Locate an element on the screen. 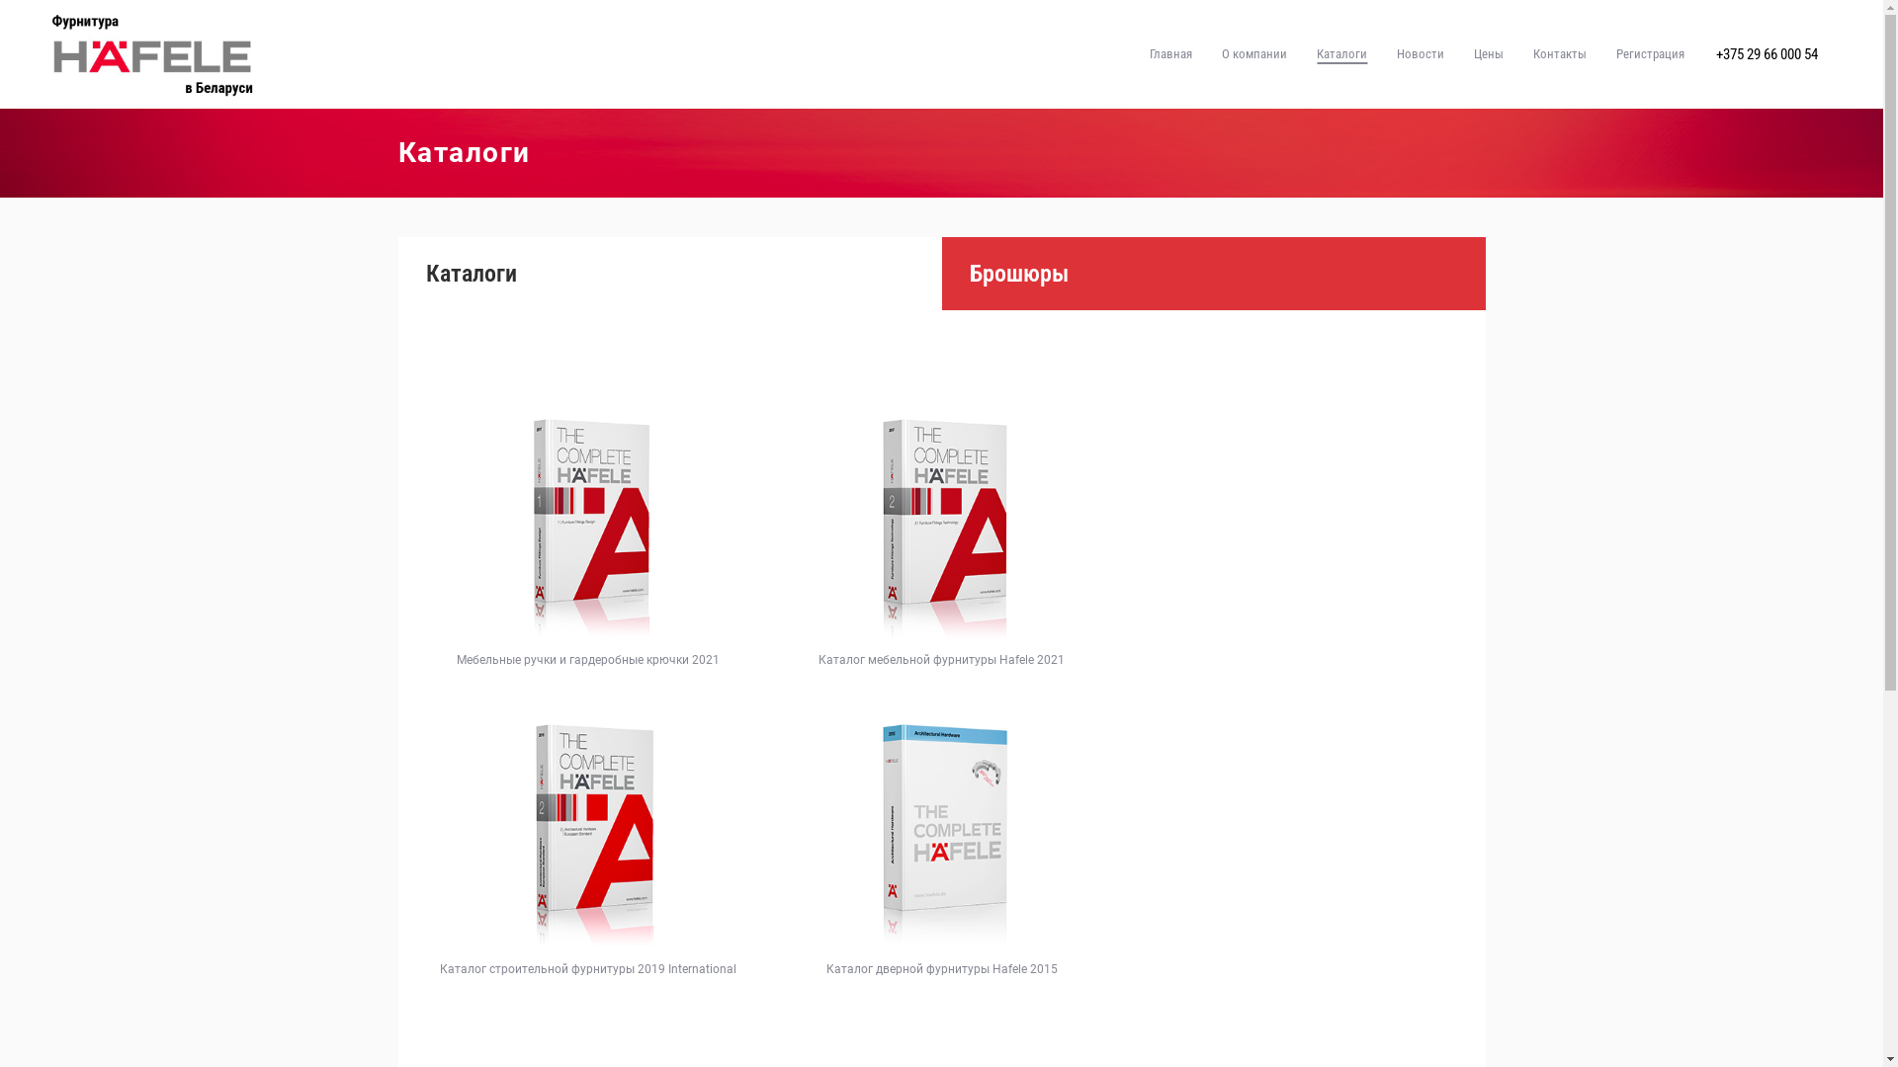 Image resolution: width=1898 pixels, height=1067 pixels. +375 29 66 000 54 is located at coordinates (1768, 54).